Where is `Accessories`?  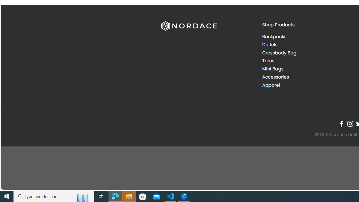 Accessories is located at coordinates (275, 77).